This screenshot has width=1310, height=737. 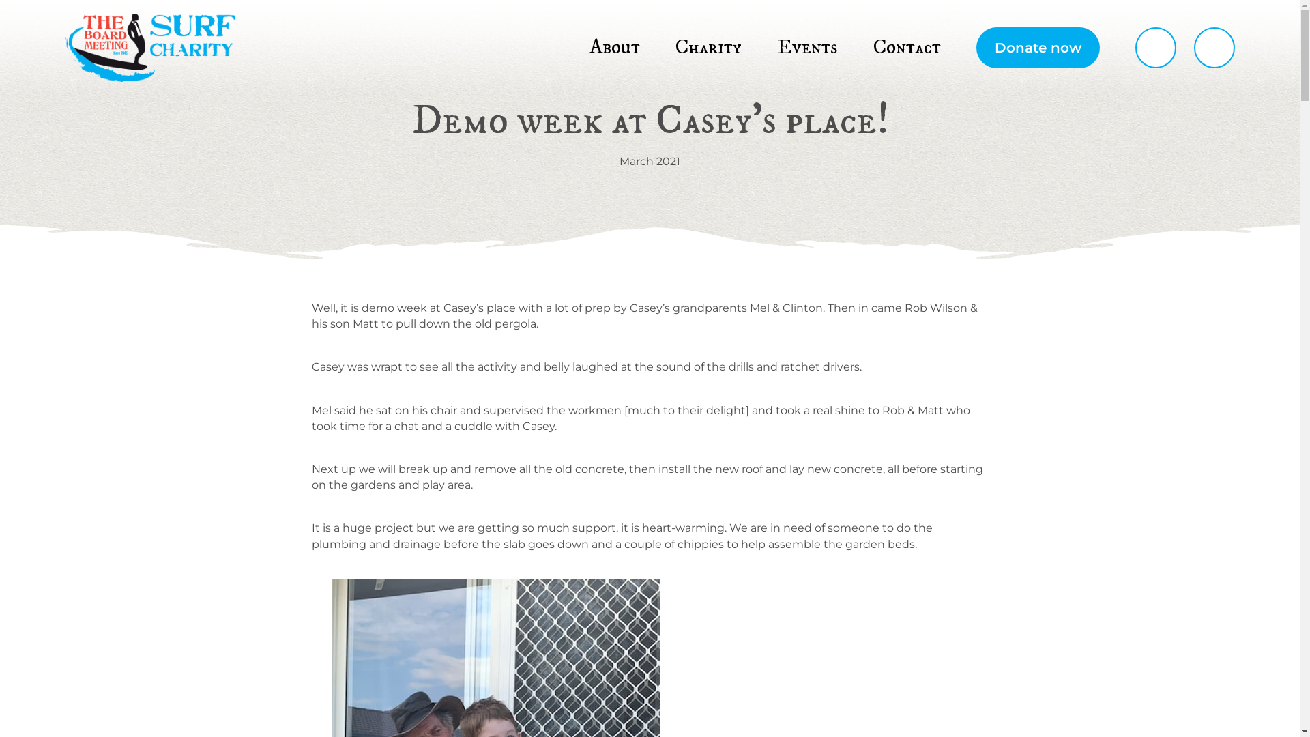 I want to click on Contact, so click(x=907, y=48).